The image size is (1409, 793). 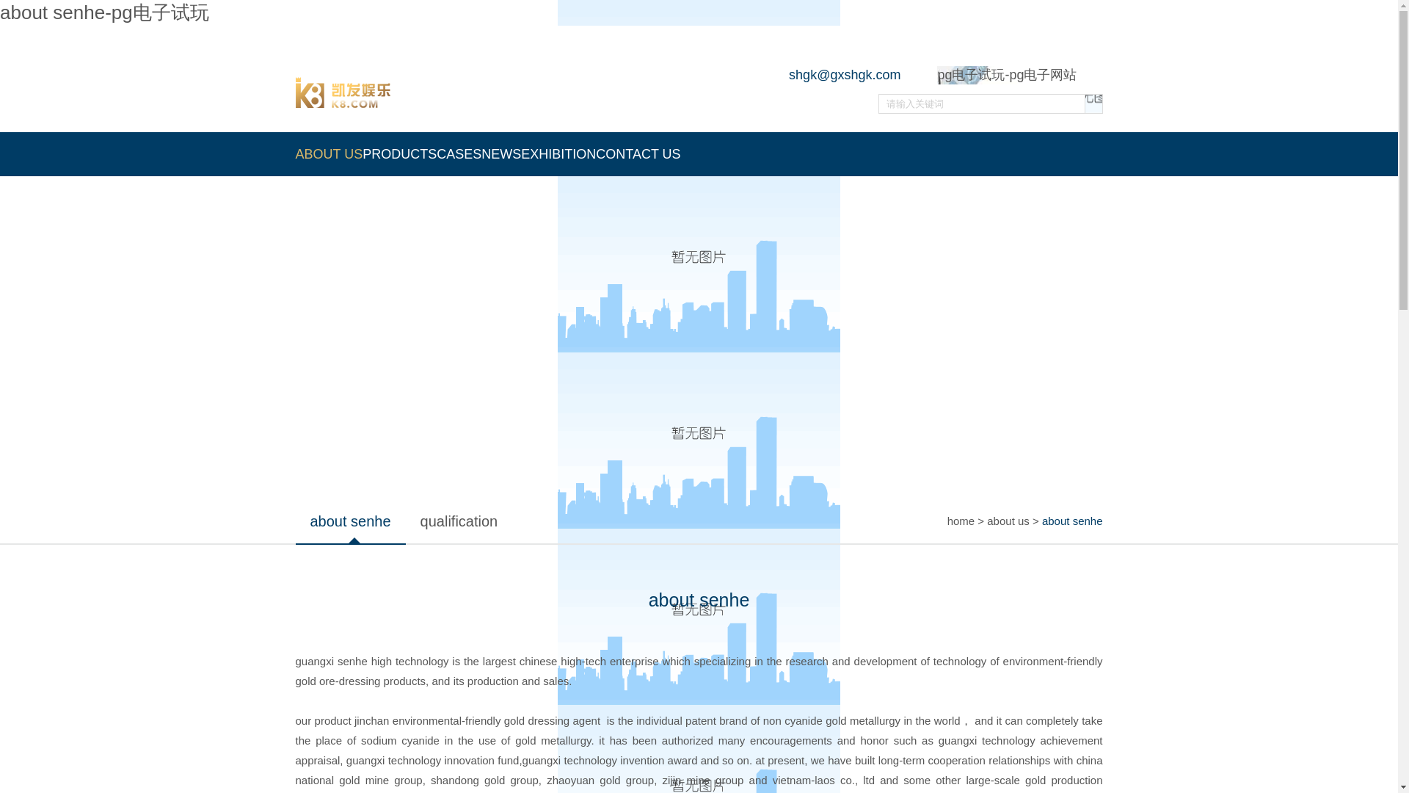 I want to click on ABOUT US, so click(x=328, y=154).